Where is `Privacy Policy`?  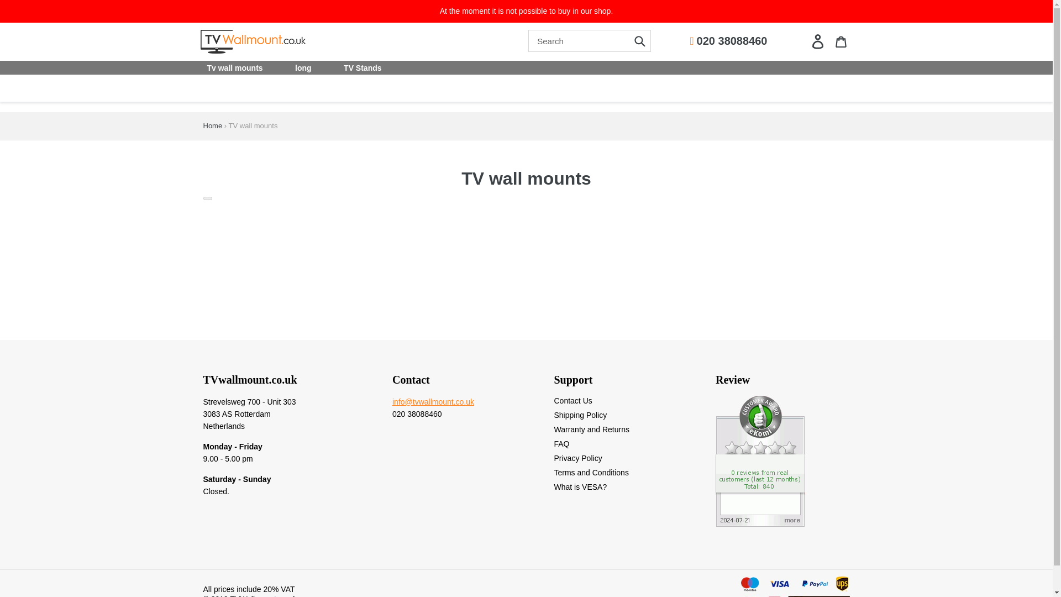 Privacy Policy is located at coordinates (577, 458).